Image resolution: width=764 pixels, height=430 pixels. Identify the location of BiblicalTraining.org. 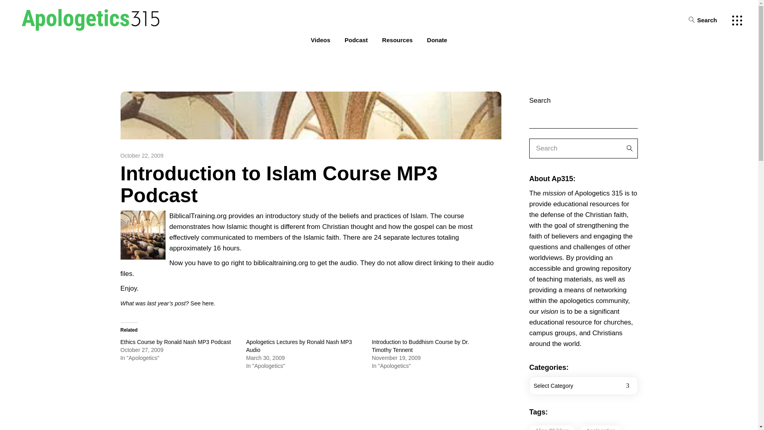
(198, 216).